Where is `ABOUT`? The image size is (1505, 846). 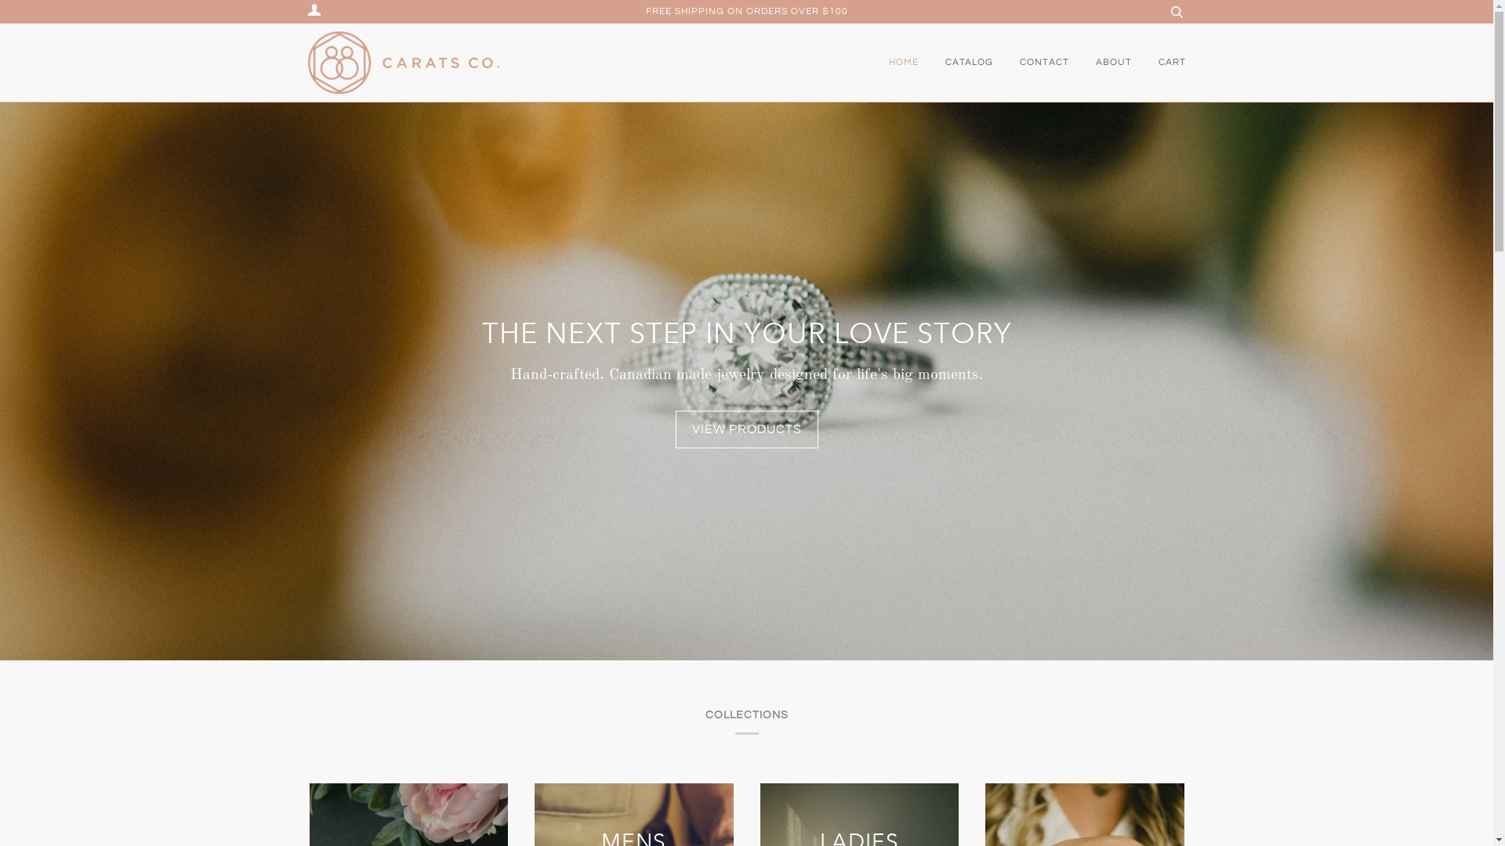
ABOUT is located at coordinates (1114, 63).